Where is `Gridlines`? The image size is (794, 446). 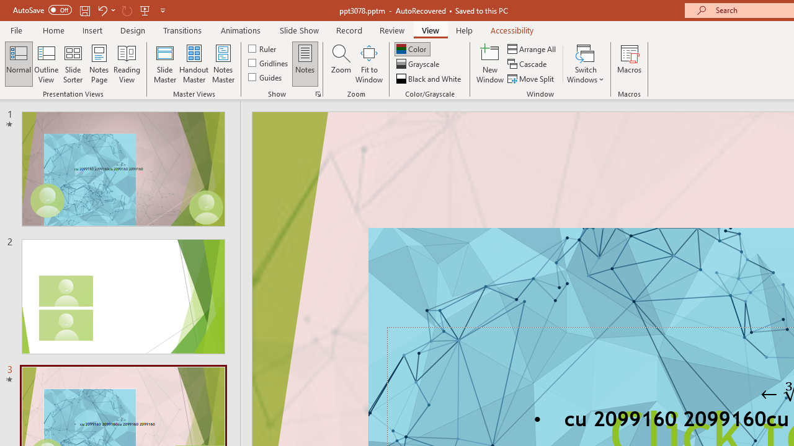
Gridlines is located at coordinates (269, 63).